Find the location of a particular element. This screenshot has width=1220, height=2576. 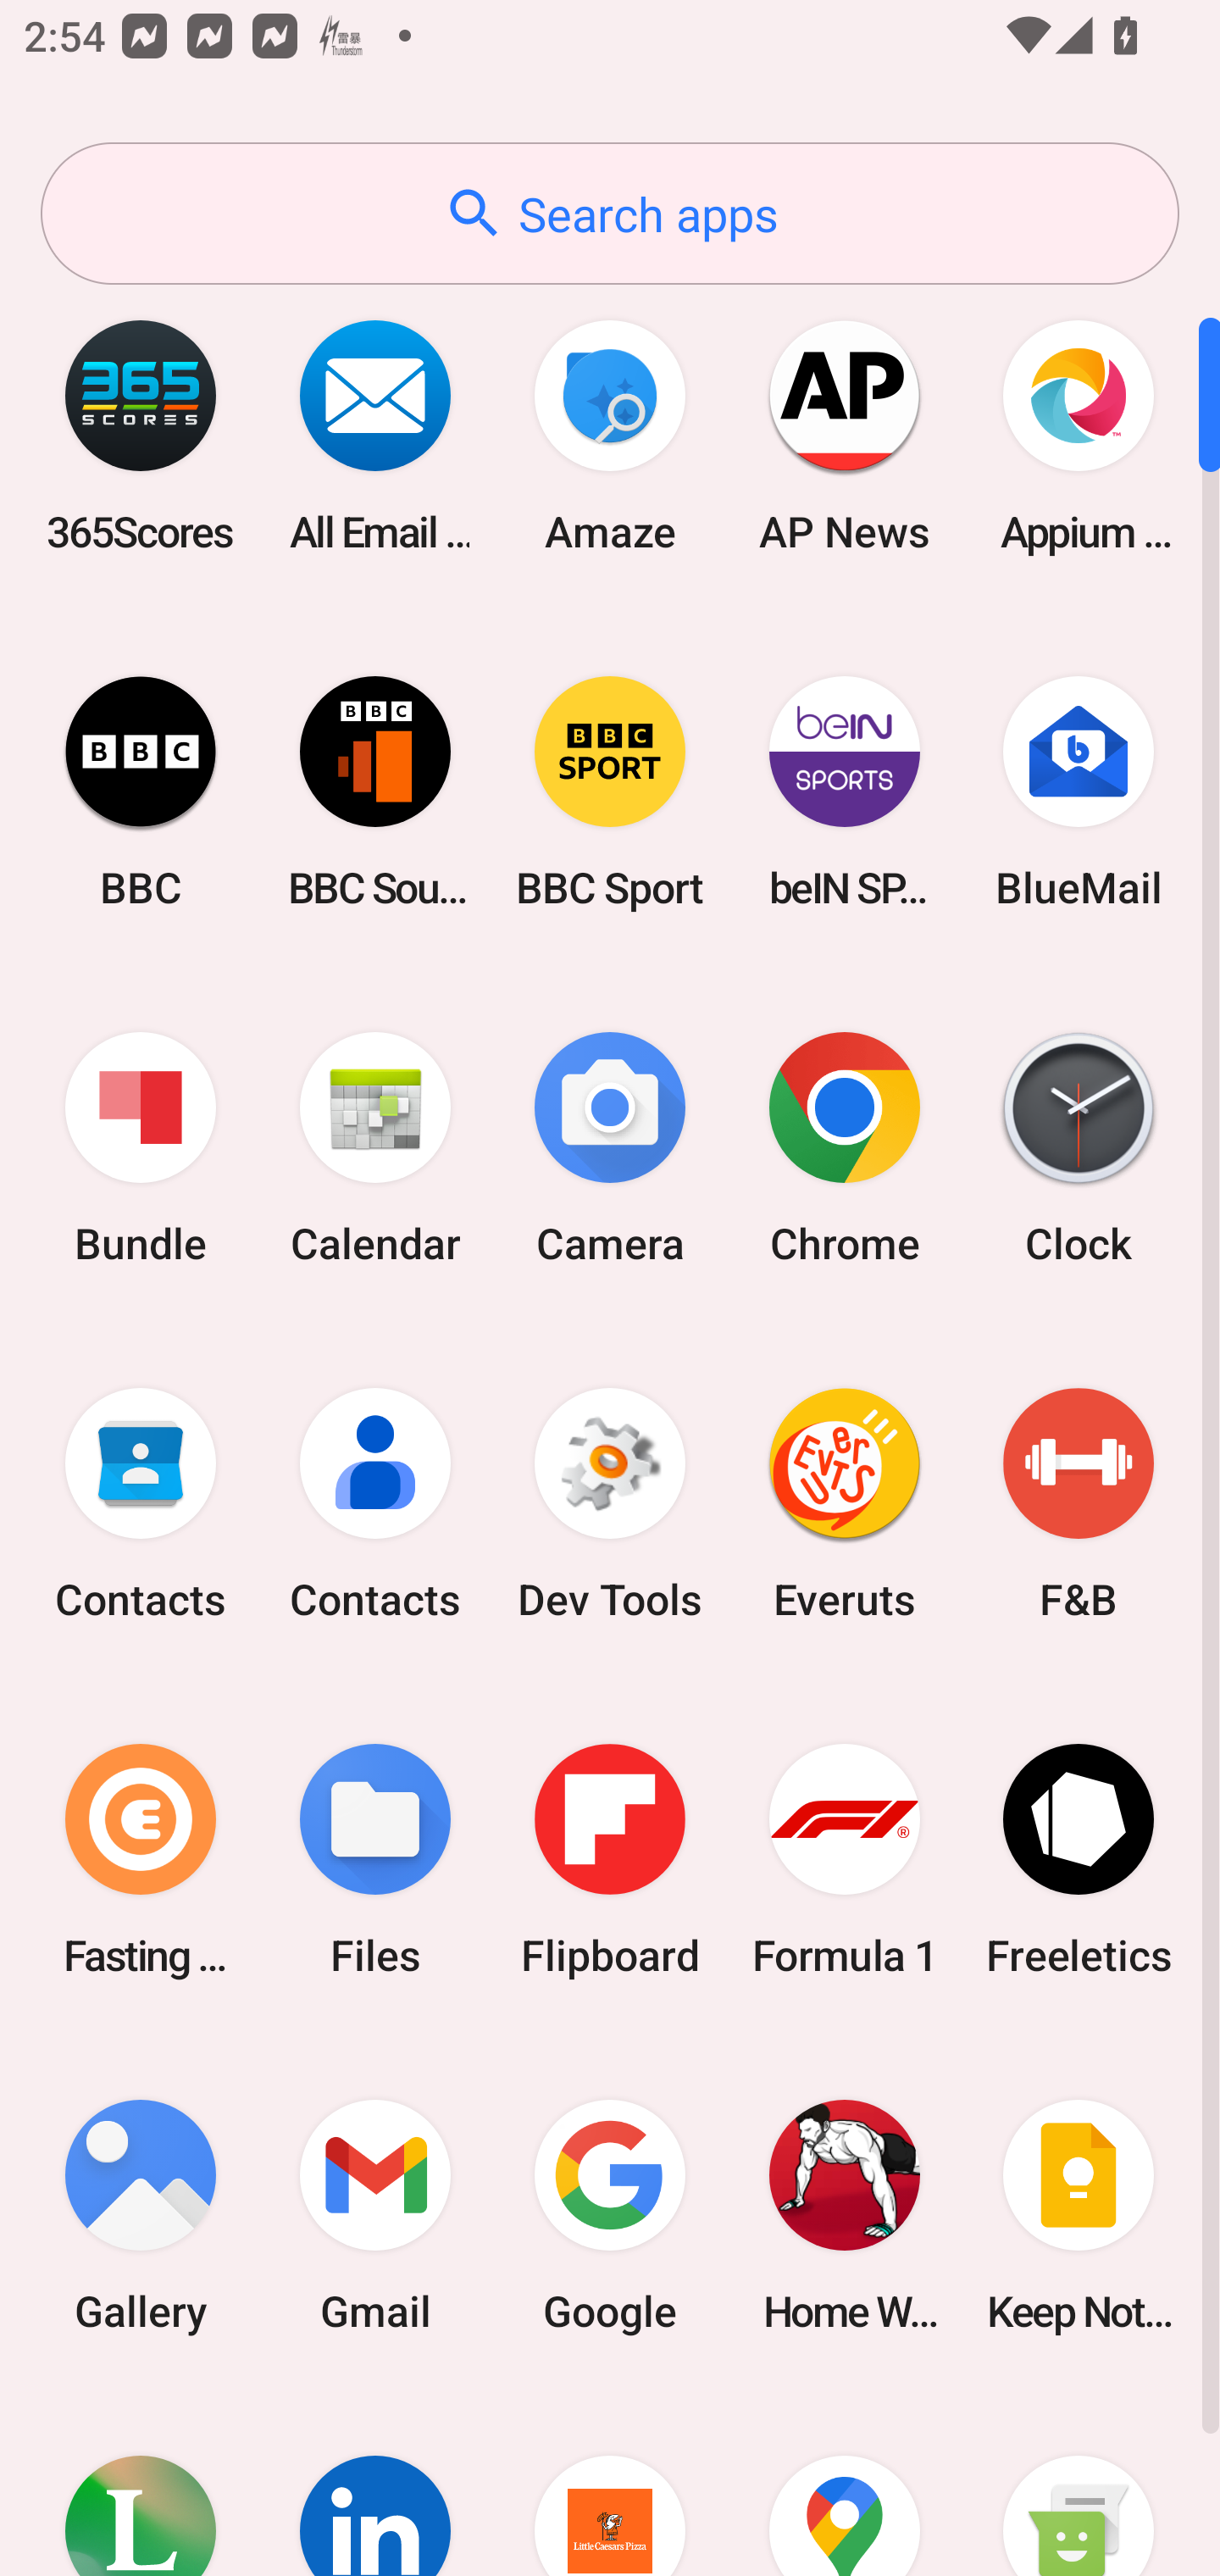

Appium Settings is located at coordinates (1079, 436).